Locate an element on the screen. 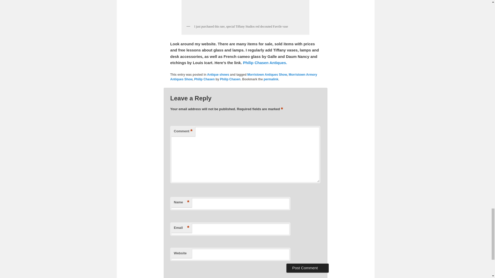 Image resolution: width=495 pixels, height=278 pixels. Philip Chasen Antiques. is located at coordinates (265, 63).